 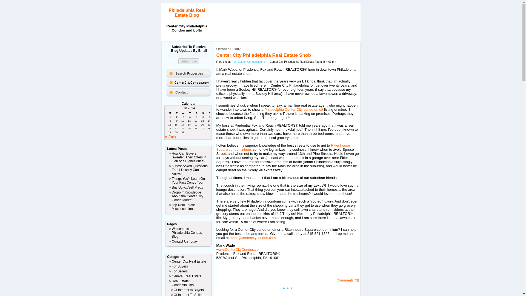 I want to click on Subscribe, so click(x=188, y=61).